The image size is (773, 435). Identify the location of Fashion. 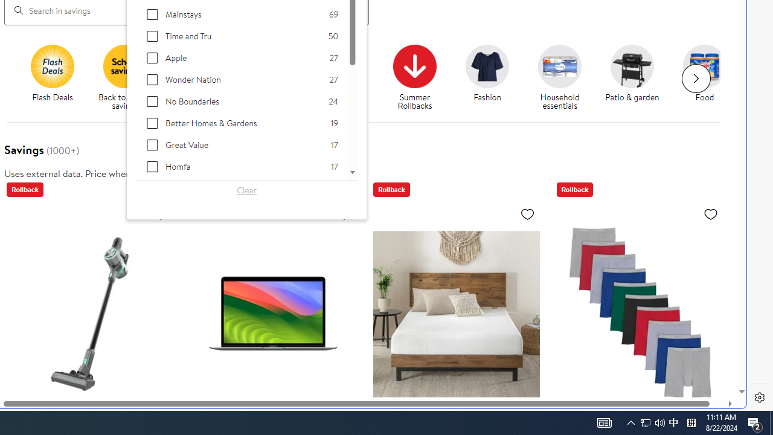
(487, 66).